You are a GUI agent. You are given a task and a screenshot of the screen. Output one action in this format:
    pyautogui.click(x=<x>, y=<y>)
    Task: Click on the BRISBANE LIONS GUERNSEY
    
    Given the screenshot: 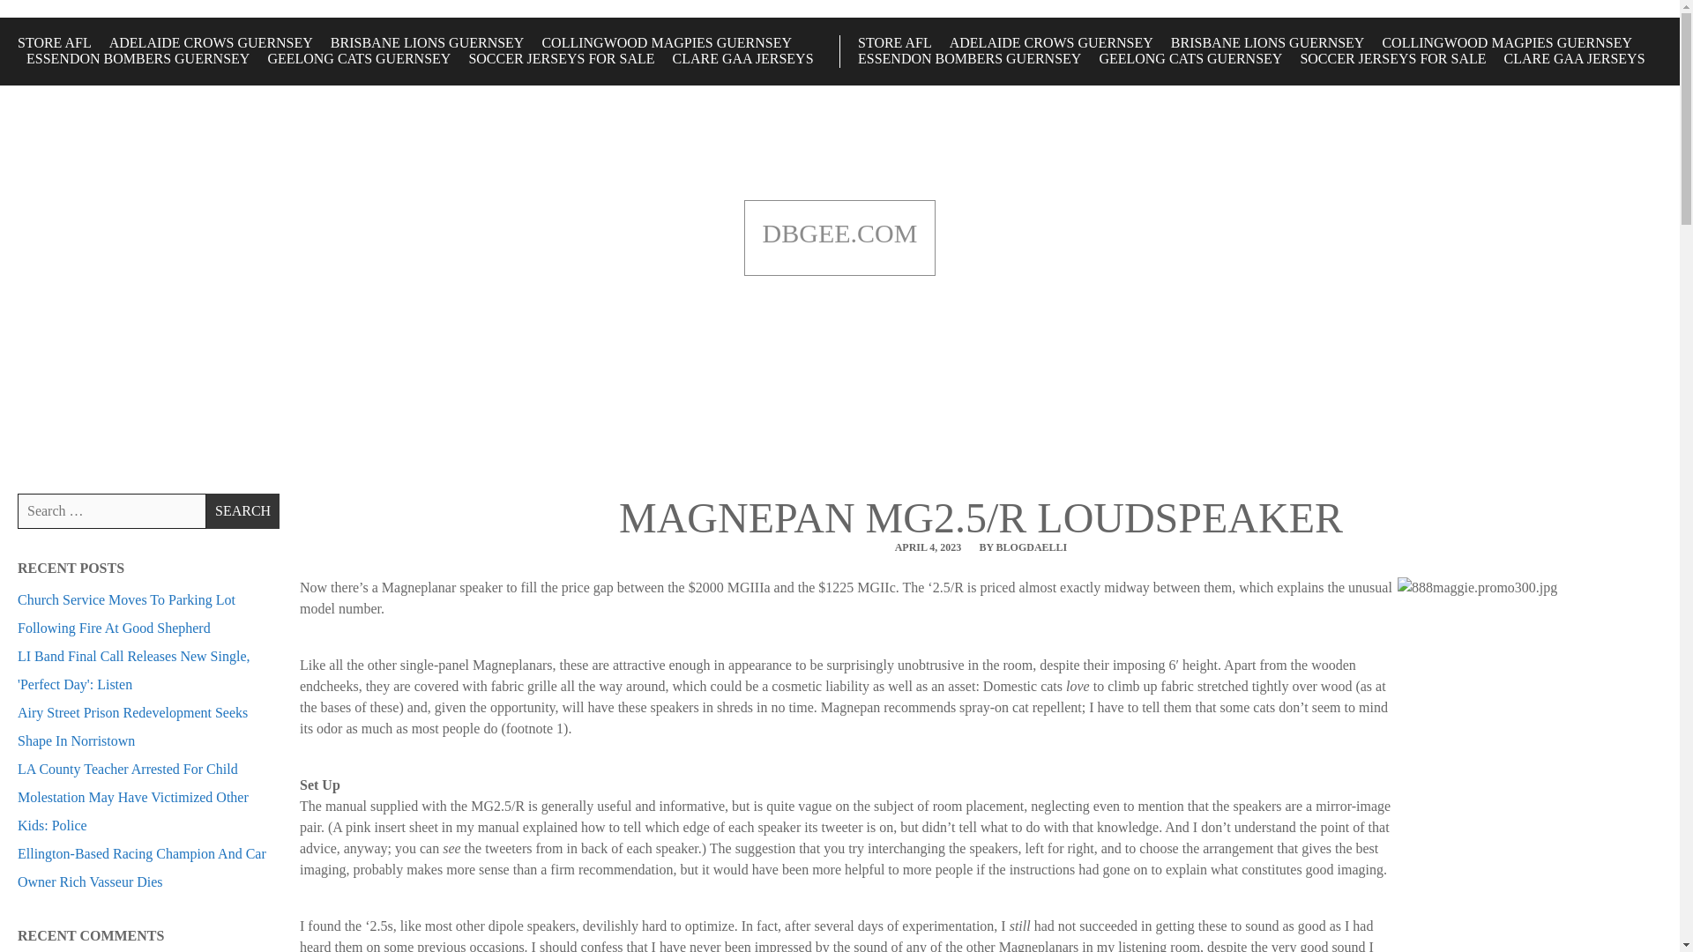 What is the action you would take?
    pyautogui.click(x=1268, y=42)
    